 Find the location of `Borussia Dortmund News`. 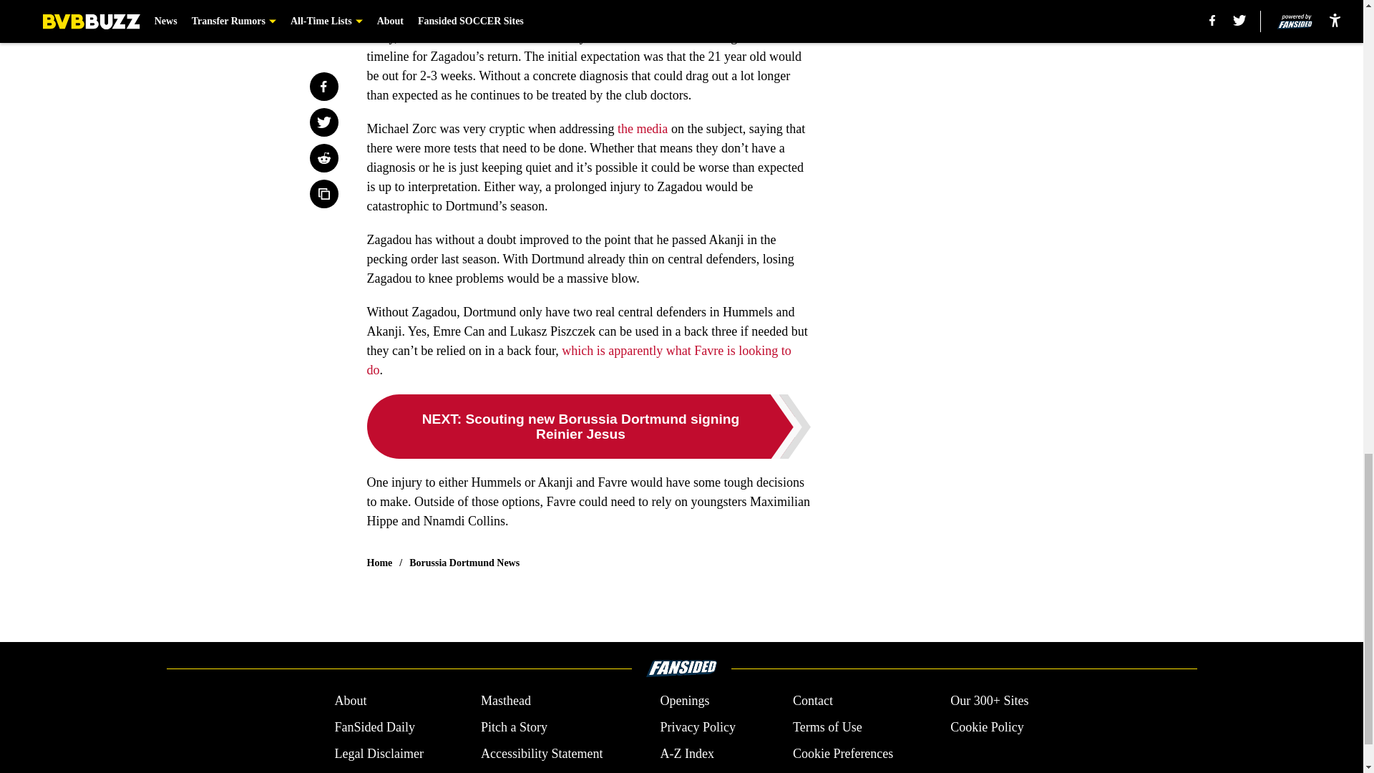

Borussia Dortmund News is located at coordinates (464, 563).